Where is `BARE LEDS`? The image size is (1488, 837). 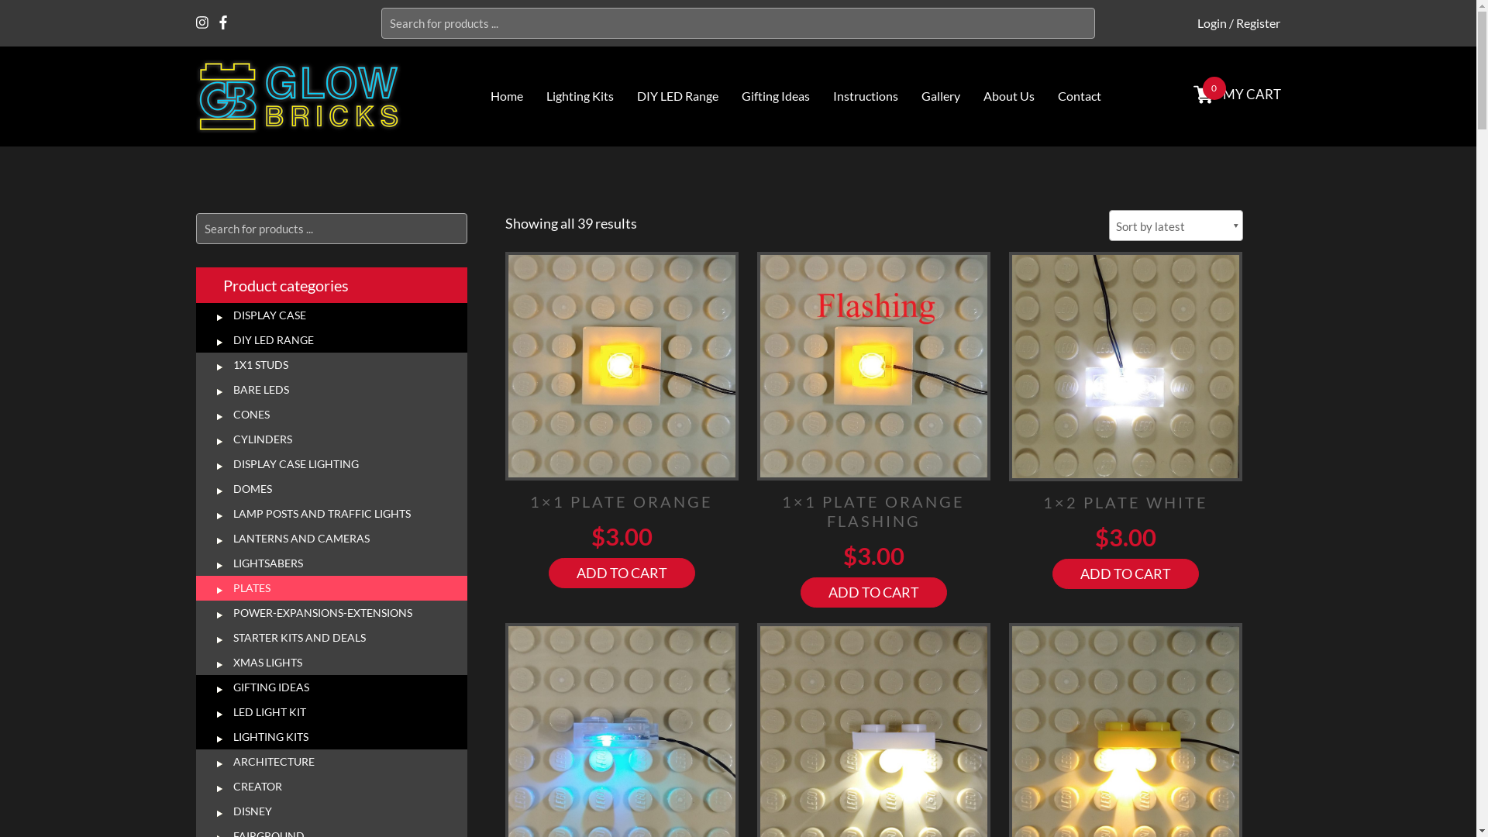
BARE LEDS is located at coordinates (331, 390).